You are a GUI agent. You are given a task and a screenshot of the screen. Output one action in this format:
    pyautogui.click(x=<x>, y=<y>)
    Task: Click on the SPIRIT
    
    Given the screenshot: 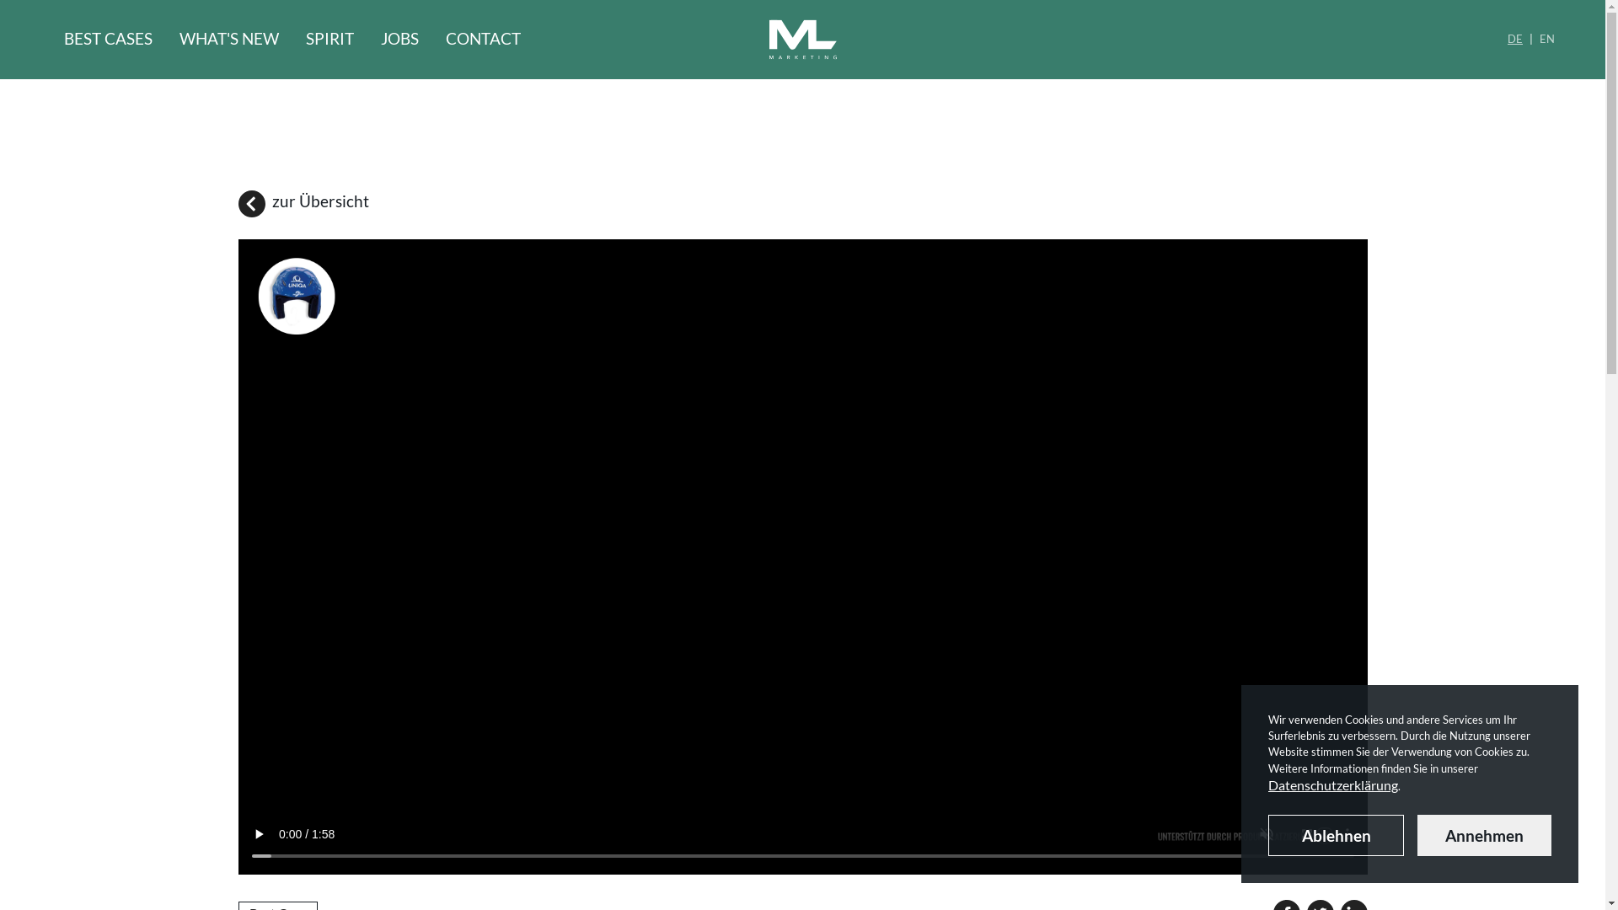 What is the action you would take?
    pyautogui.click(x=330, y=40)
    